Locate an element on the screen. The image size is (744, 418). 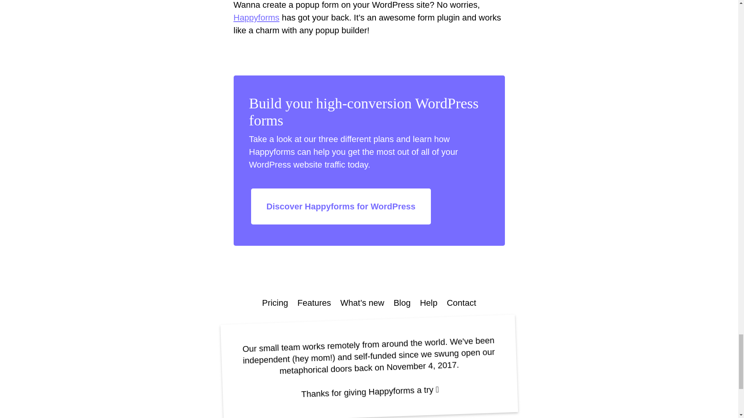
Contact is located at coordinates (461, 303).